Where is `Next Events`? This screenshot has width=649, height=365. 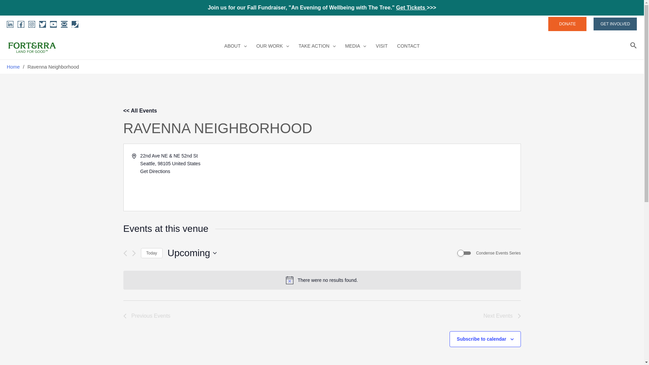 Next Events is located at coordinates (502, 316).